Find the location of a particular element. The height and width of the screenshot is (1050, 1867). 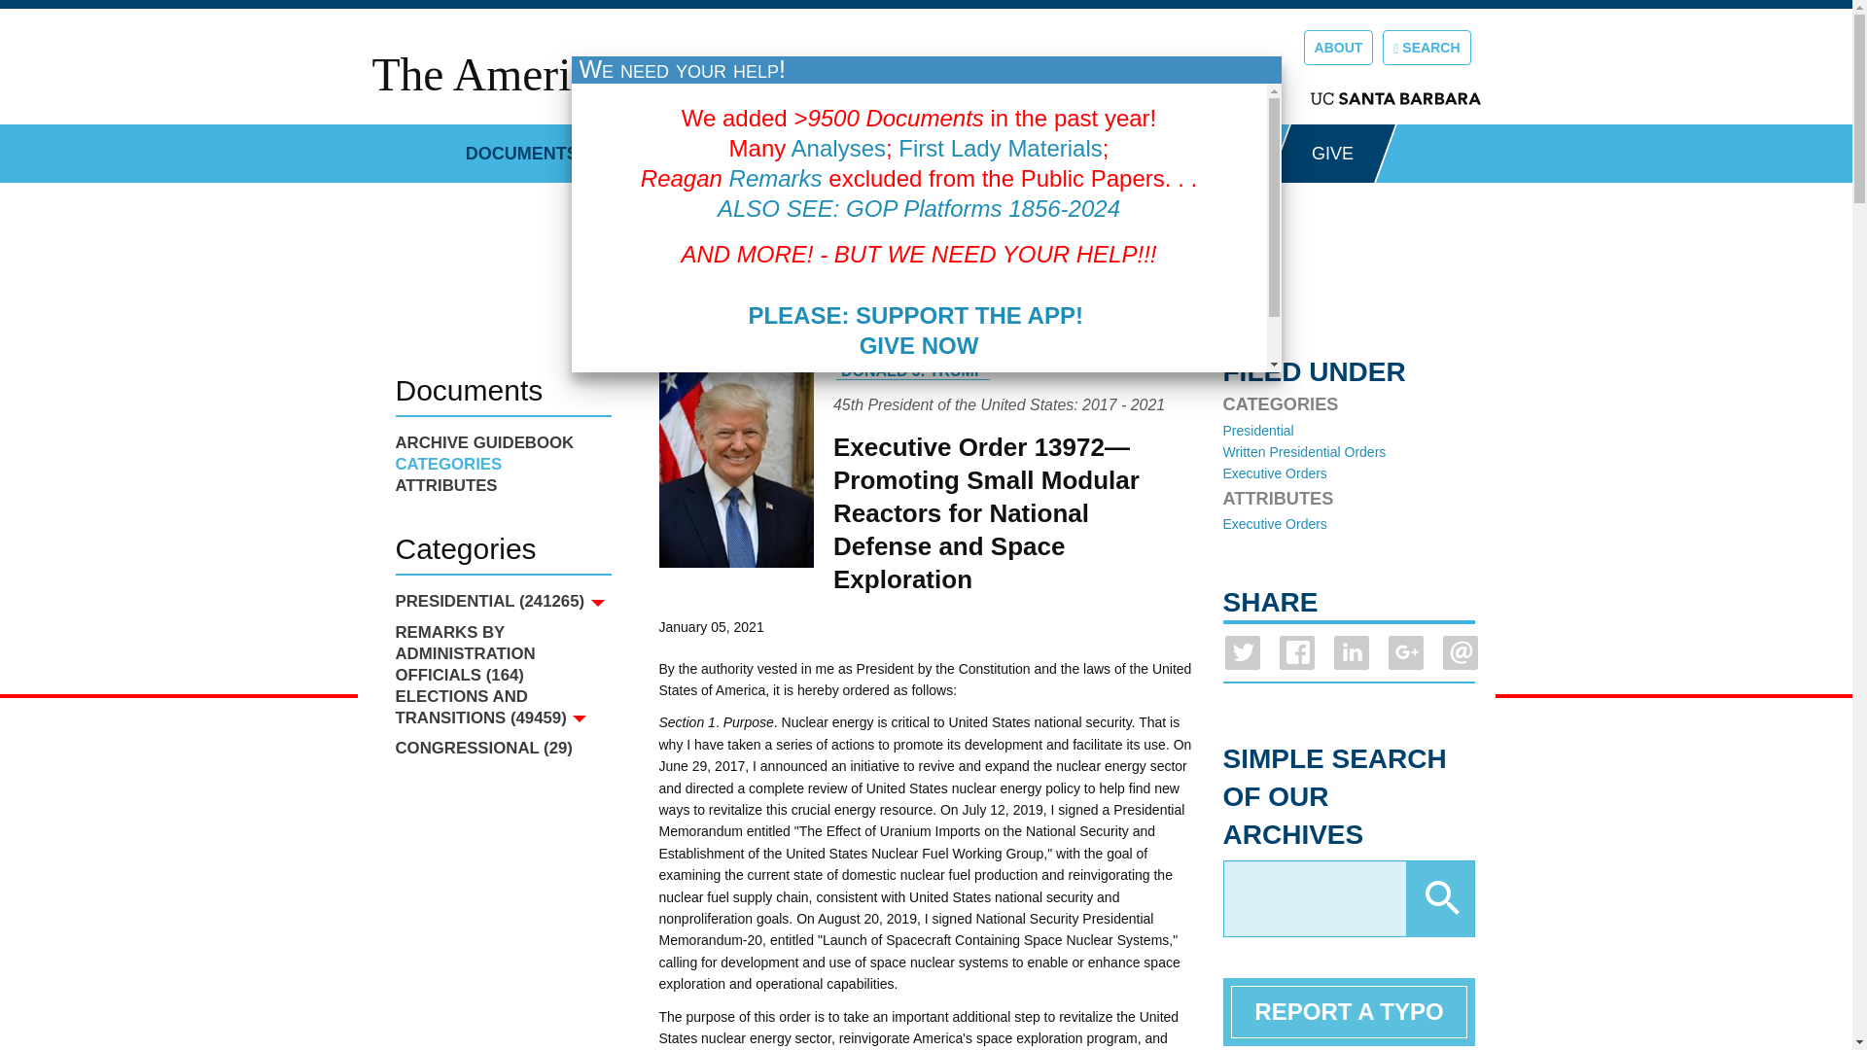

The American Presidency Project is located at coordinates (681, 74).